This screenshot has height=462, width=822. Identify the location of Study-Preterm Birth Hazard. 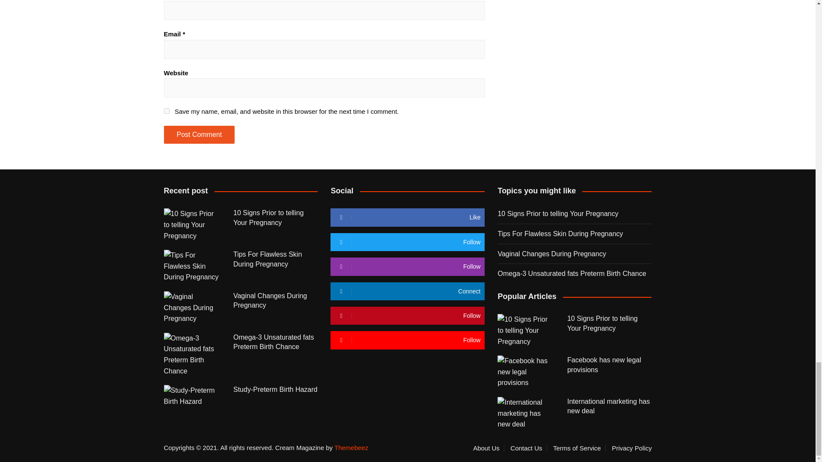
(192, 396).